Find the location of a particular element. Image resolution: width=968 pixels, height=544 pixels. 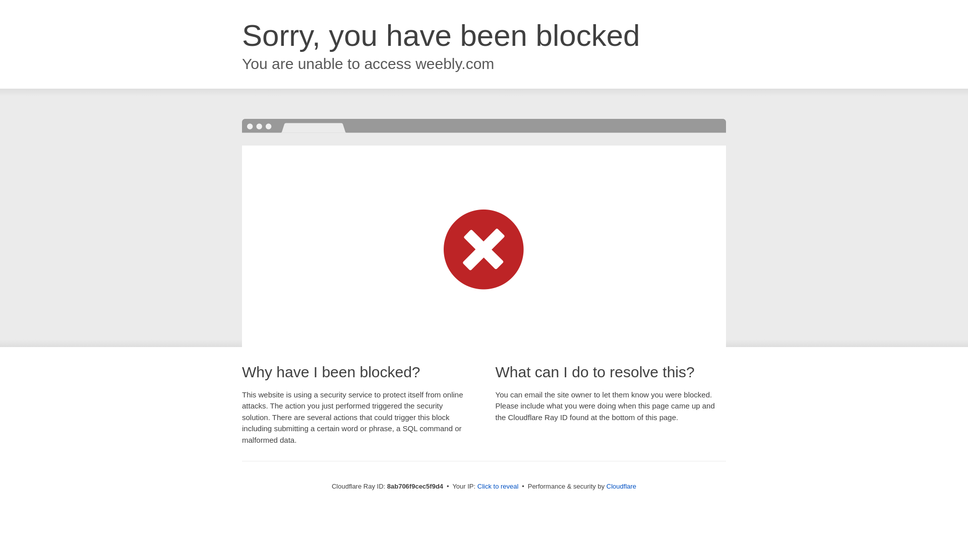

Cloudflare is located at coordinates (621, 486).